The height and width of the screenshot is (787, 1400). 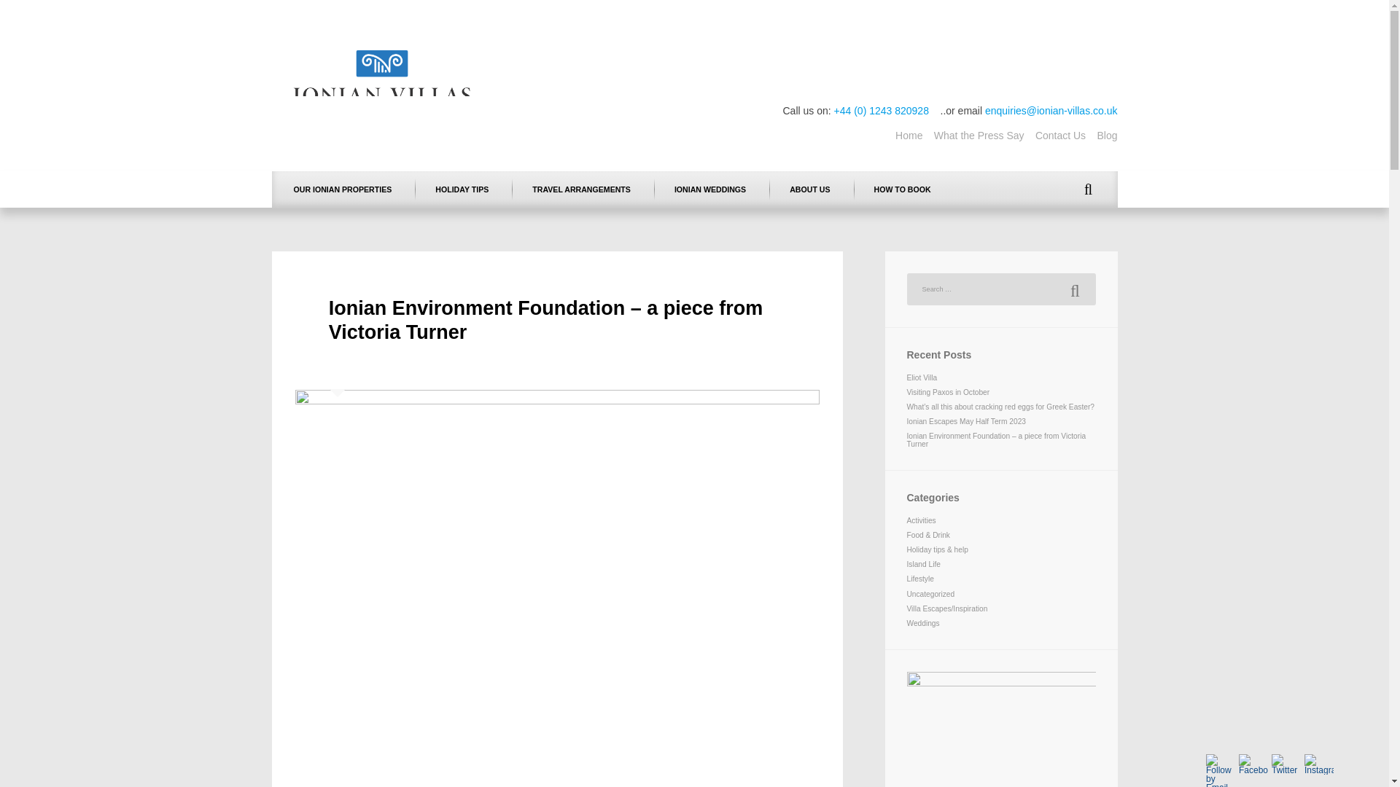 What do you see at coordinates (1107, 136) in the screenshot?
I see `Blog` at bounding box center [1107, 136].